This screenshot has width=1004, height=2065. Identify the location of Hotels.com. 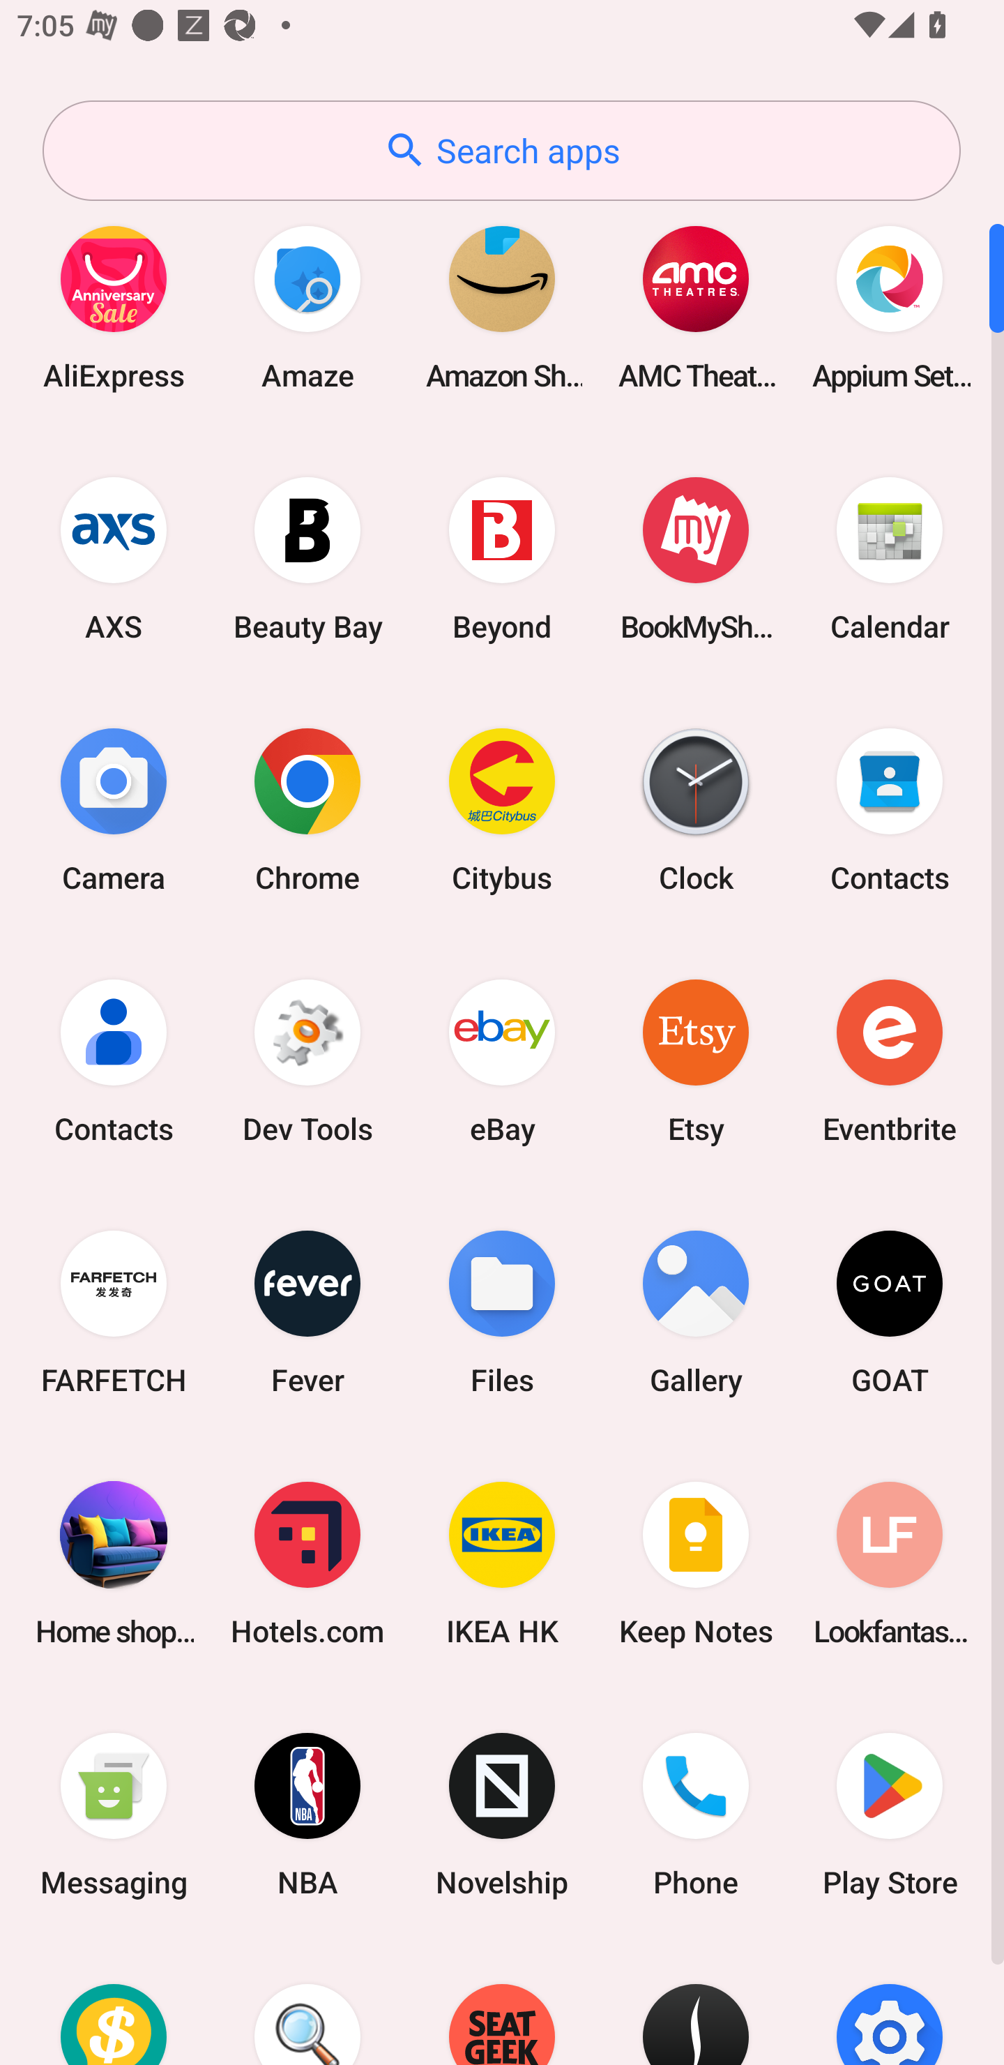
(307, 1563).